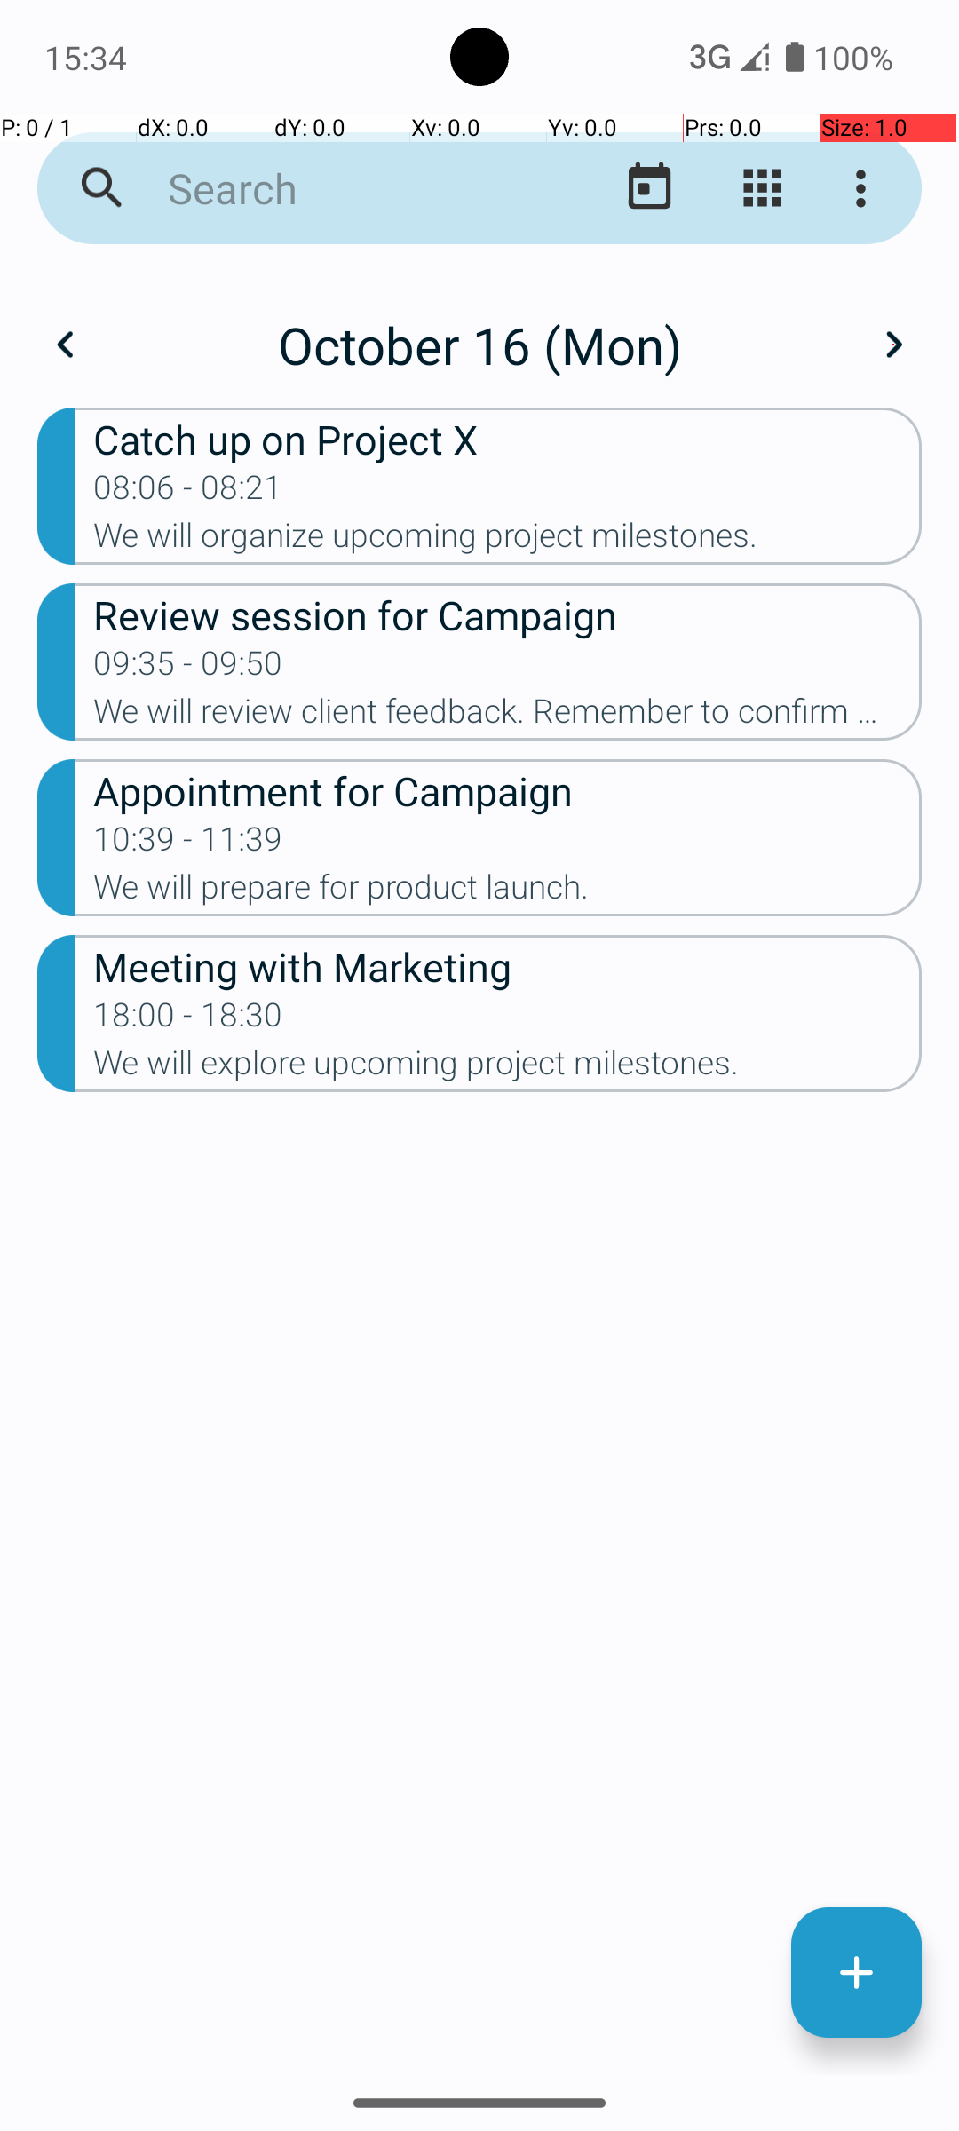 The height and width of the screenshot is (2131, 959). I want to click on Appointment for Campaign, so click(508, 790).